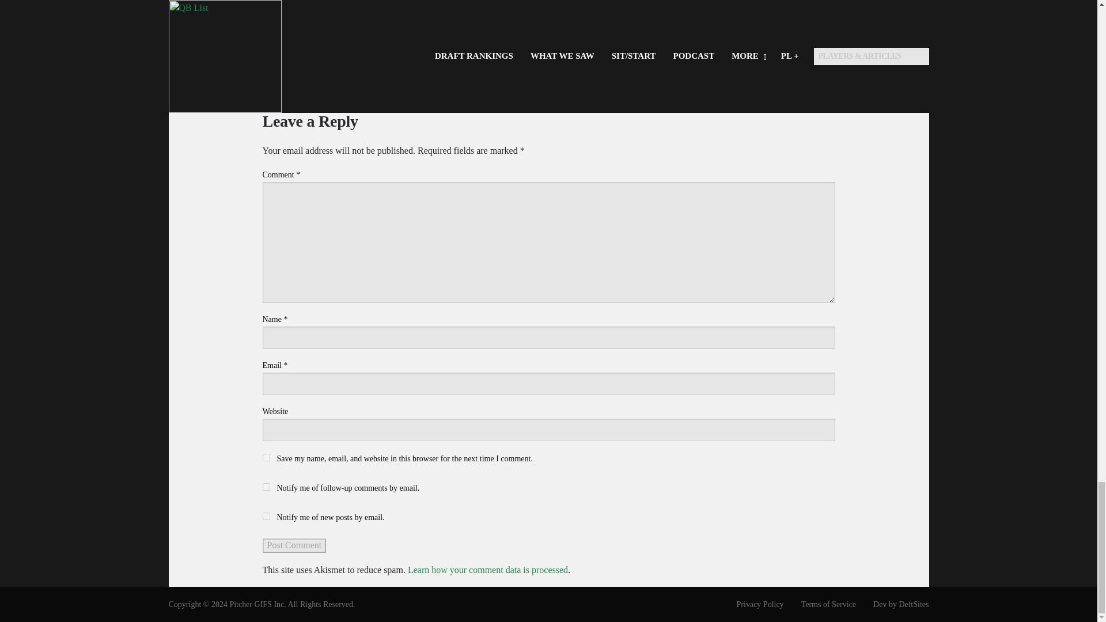  Describe the element at coordinates (266, 457) in the screenshot. I see `yes` at that location.